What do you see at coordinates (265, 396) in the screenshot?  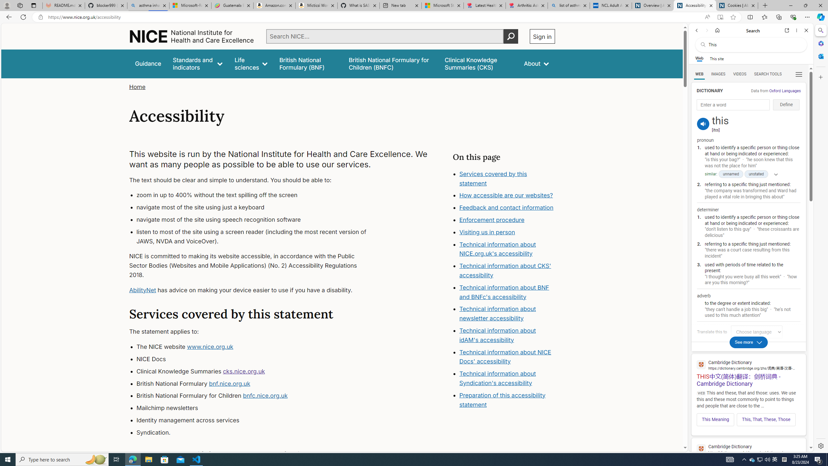 I see `bnfc.nice.org.uk` at bounding box center [265, 396].